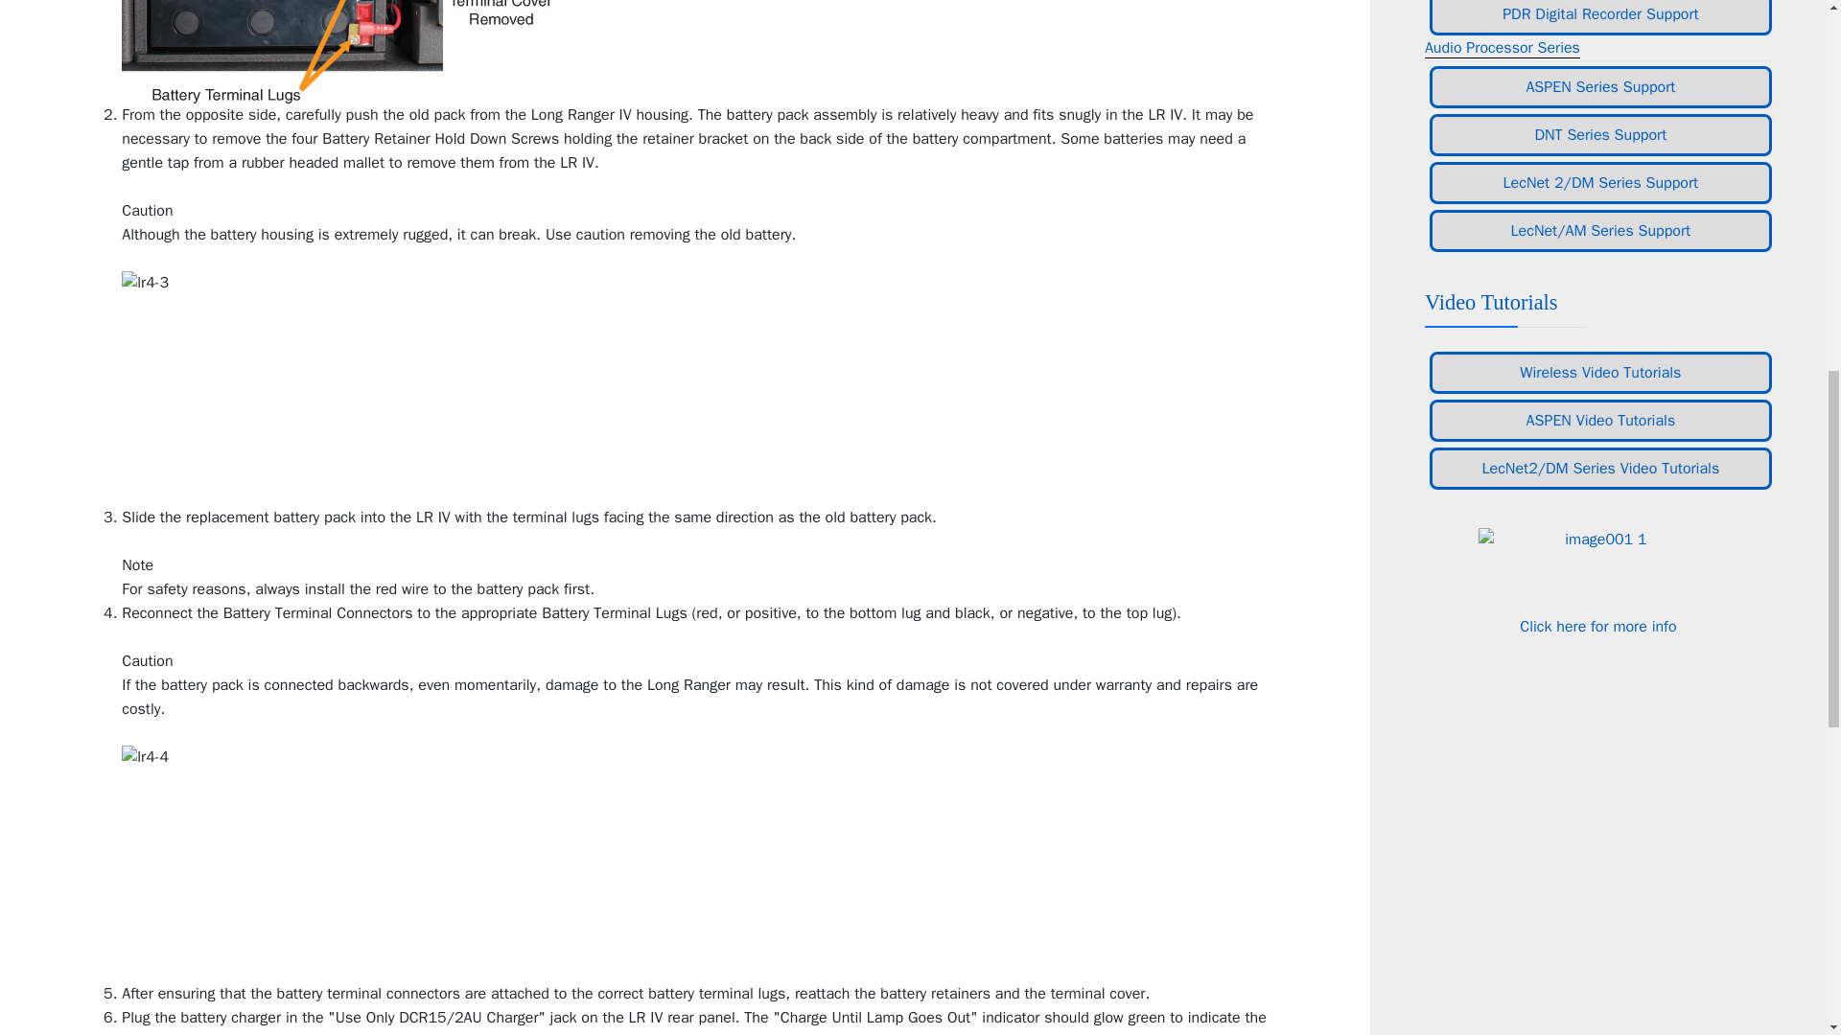 This screenshot has height=1035, width=1841. Describe the element at coordinates (1597, 627) in the screenshot. I see `Click here for more info` at that location.